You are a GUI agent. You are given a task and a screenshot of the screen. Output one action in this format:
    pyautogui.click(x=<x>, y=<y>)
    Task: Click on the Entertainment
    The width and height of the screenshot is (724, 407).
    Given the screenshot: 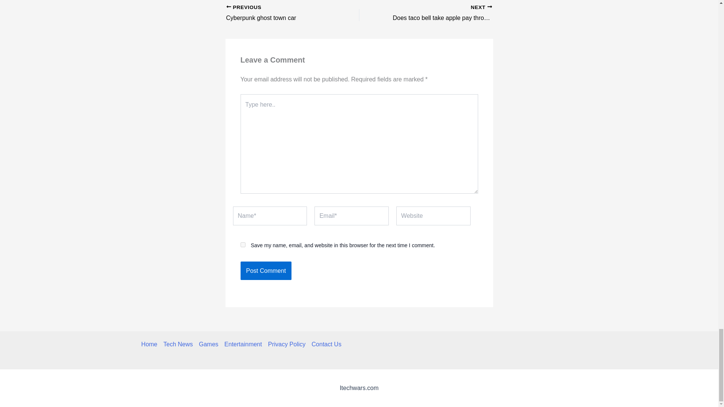 What is the action you would take?
    pyautogui.click(x=279, y=13)
    